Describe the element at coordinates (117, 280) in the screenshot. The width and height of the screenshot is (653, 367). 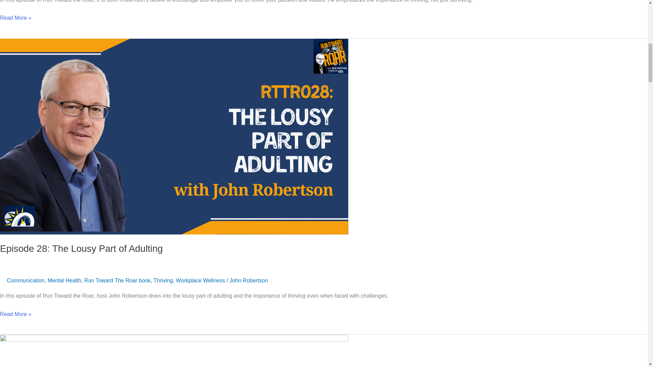
I see `Run Toward The Roar book` at that location.